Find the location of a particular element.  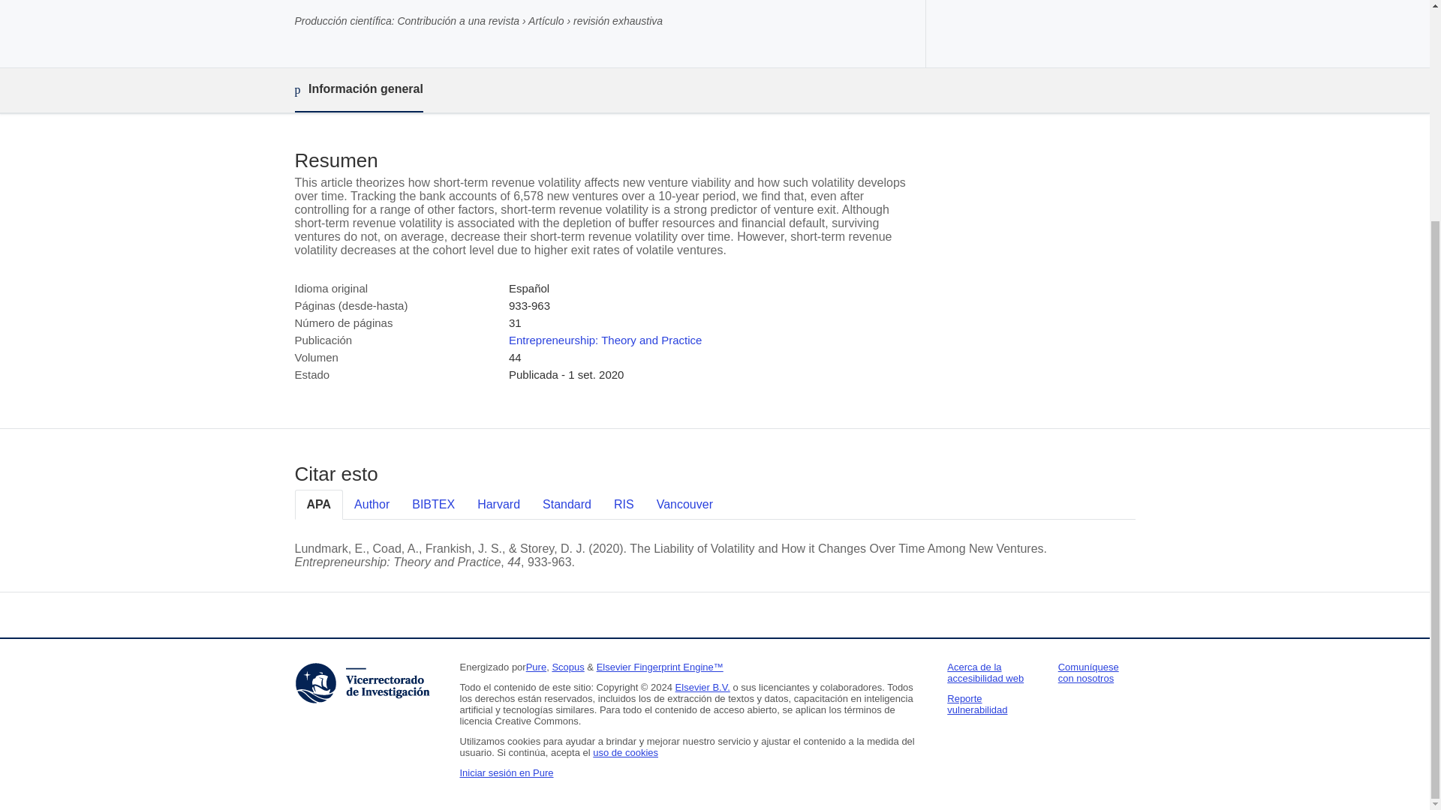

Entrepreneurship: Theory and Practice is located at coordinates (605, 340).